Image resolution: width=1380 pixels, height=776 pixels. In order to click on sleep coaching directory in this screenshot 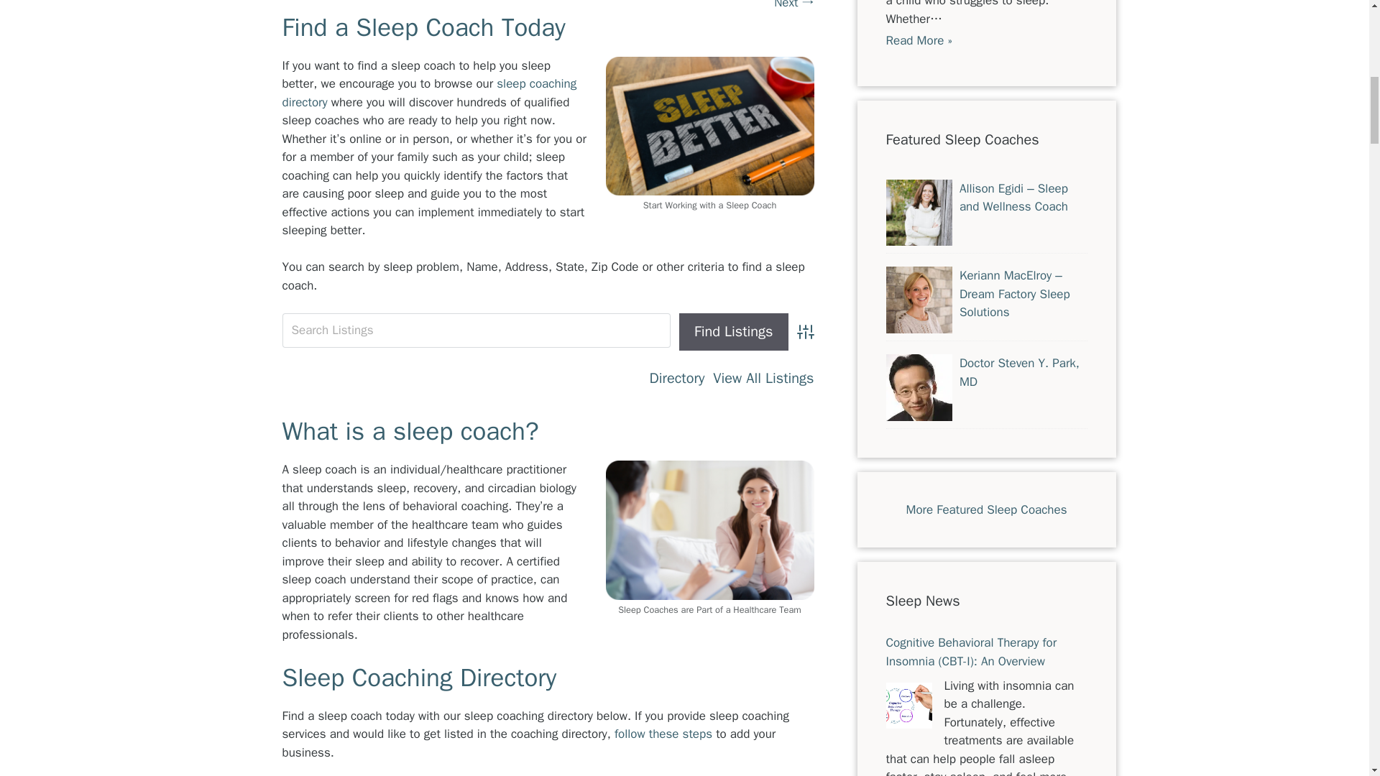, I will do `click(428, 93)`.